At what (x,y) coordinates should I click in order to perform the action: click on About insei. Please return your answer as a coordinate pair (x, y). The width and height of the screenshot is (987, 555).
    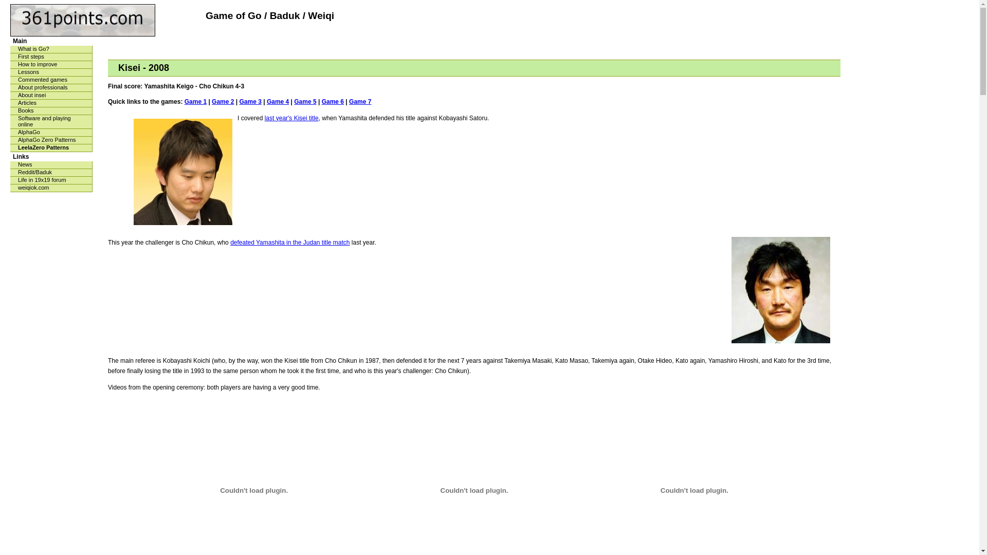
    Looking at the image, I should click on (51, 96).